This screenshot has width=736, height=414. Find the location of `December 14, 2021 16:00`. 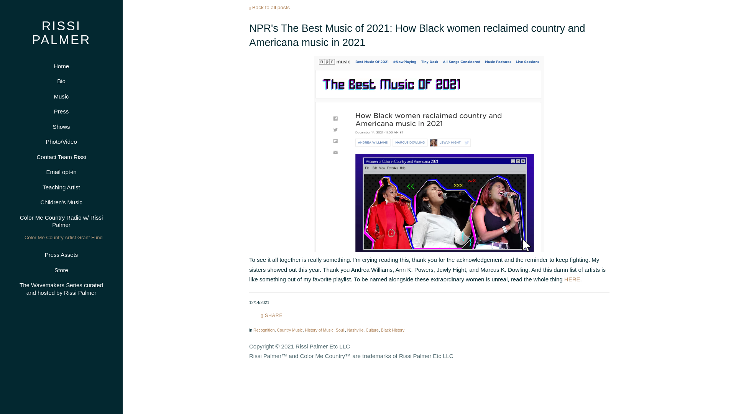

December 14, 2021 16:00 is located at coordinates (259, 302).